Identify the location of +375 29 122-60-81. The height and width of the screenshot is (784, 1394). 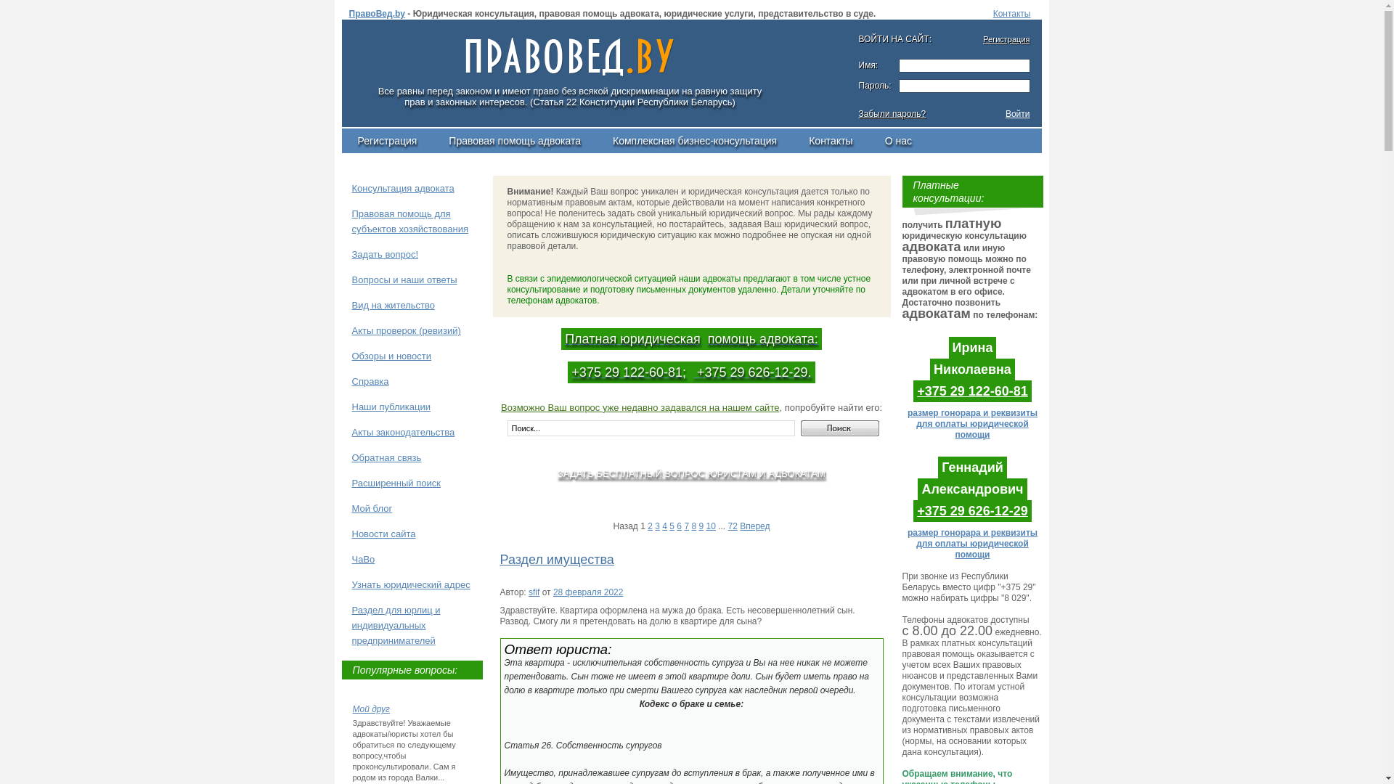
(973, 391).